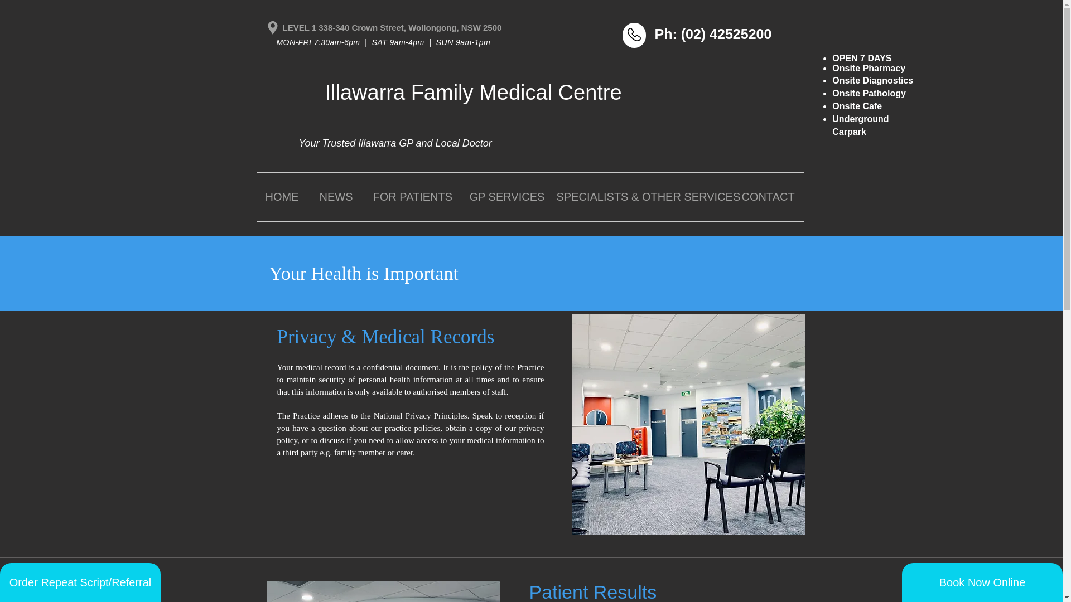  Describe the element at coordinates (504, 197) in the screenshot. I see `GP SERVICES` at that location.